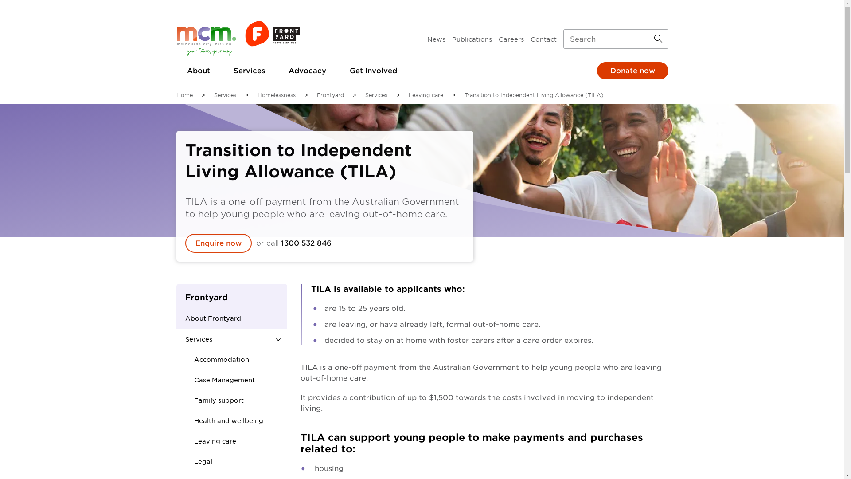 This screenshot has height=479, width=851. Describe the element at coordinates (225, 95) in the screenshot. I see `Services` at that location.